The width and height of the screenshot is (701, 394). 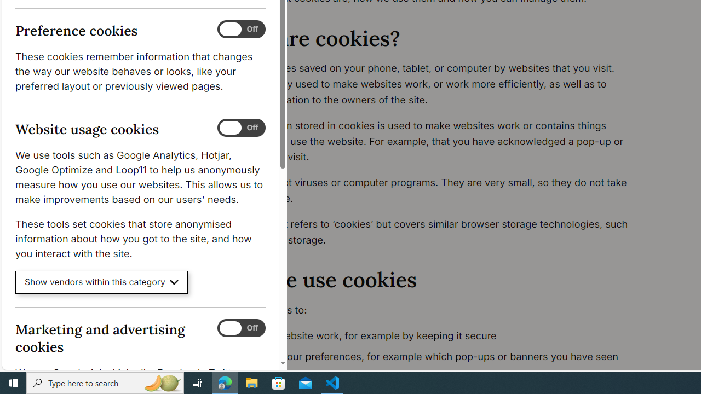 What do you see at coordinates (241, 328) in the screenshot?
I see `Marketing and advertising cookies` at bounding box center [241, 328].